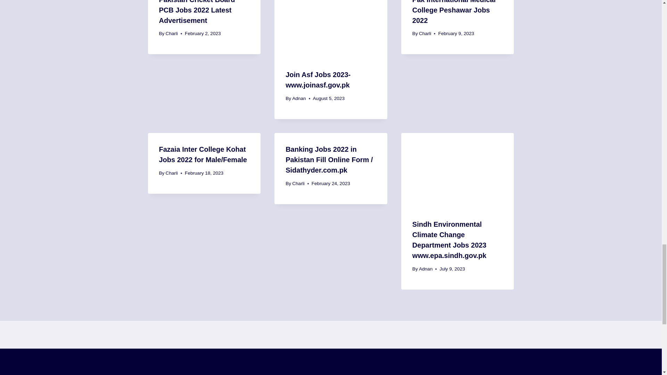  Describe the element at coordinates (425, 269) in the screenshot. I see `Adnan` at that location.